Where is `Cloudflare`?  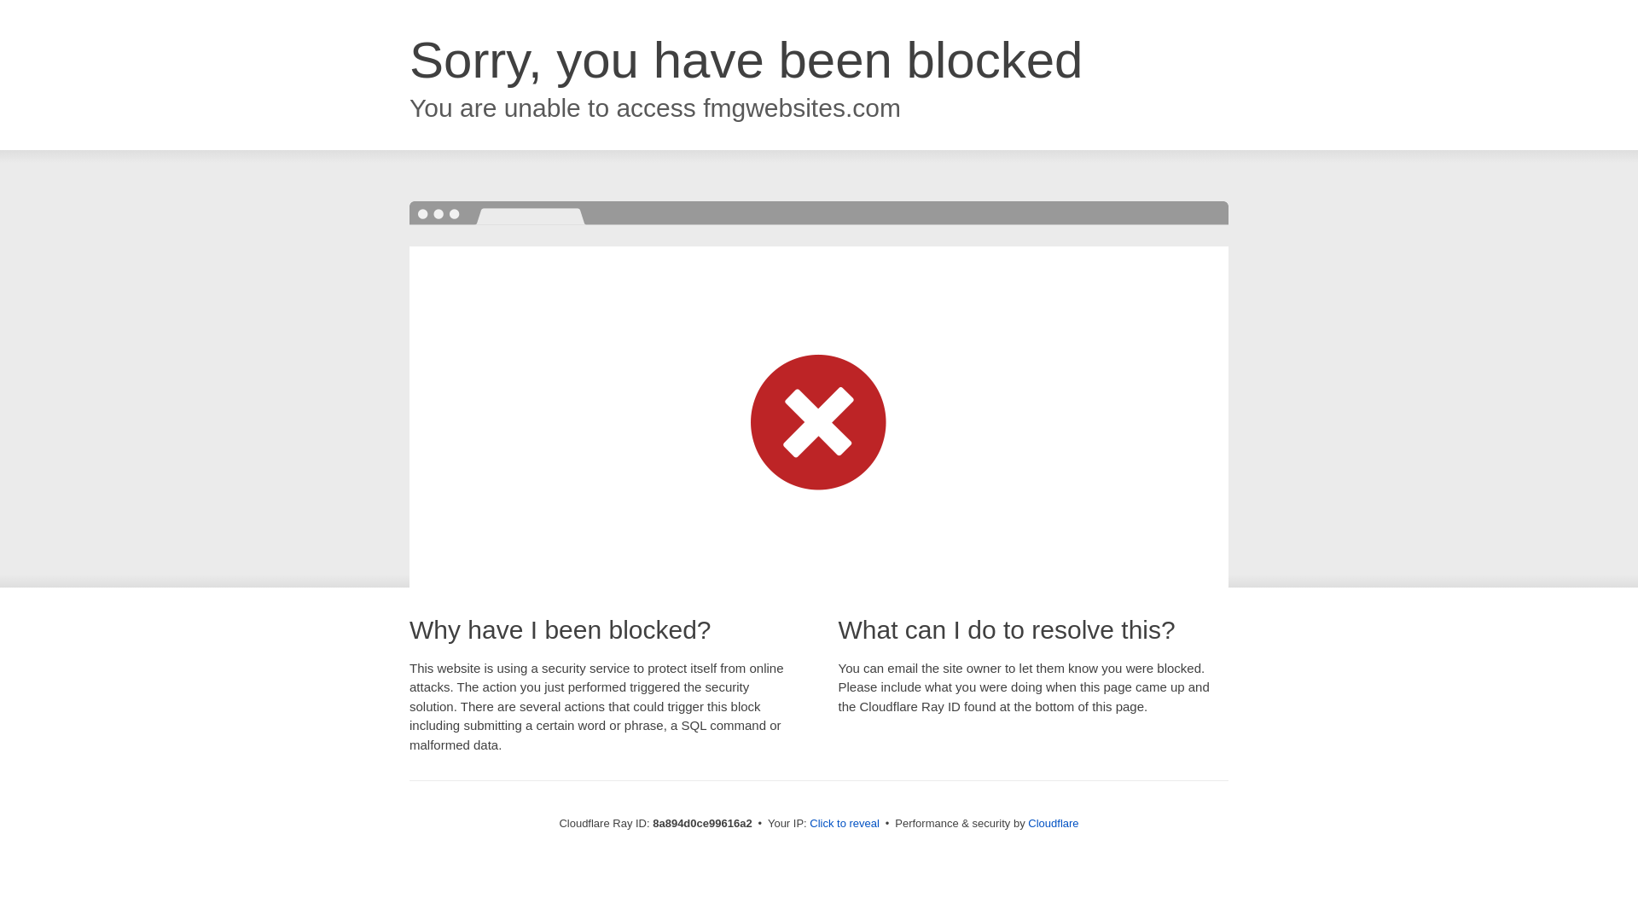
Cloudflare is located at coordinates (1053, 823).